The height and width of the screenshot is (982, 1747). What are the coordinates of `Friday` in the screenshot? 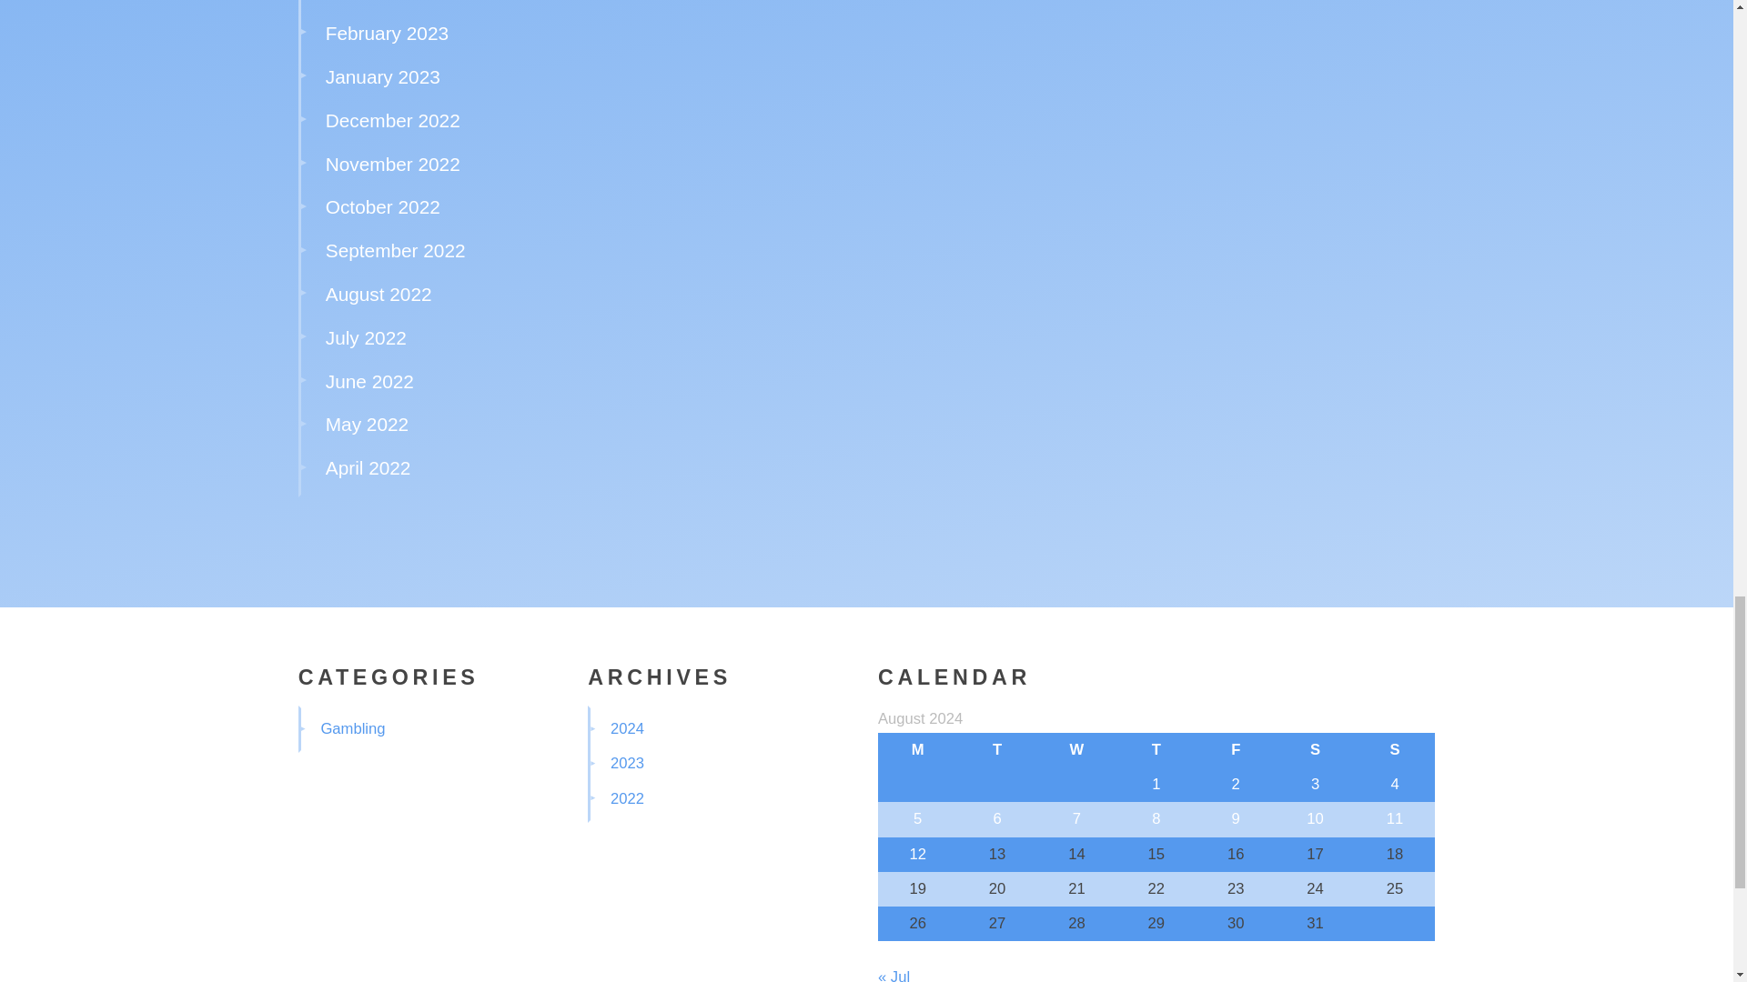 It's located at (1236, 749).